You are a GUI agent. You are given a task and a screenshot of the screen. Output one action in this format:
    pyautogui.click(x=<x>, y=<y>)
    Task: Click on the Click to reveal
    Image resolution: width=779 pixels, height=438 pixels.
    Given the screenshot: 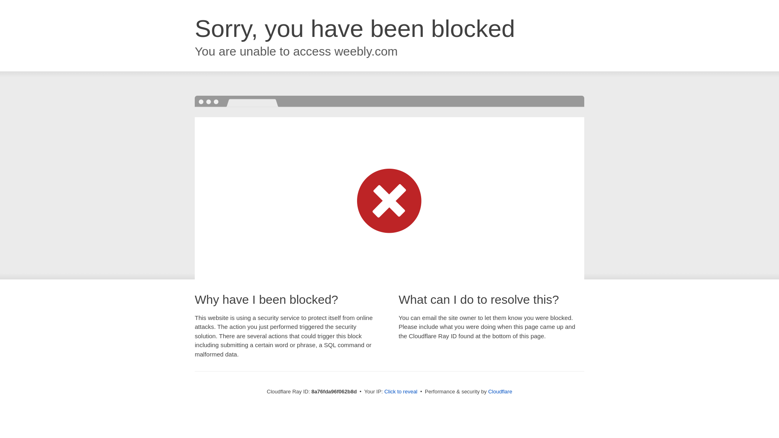 What is the action you would take?
    pyautogui.click(x=401, y=392)
    